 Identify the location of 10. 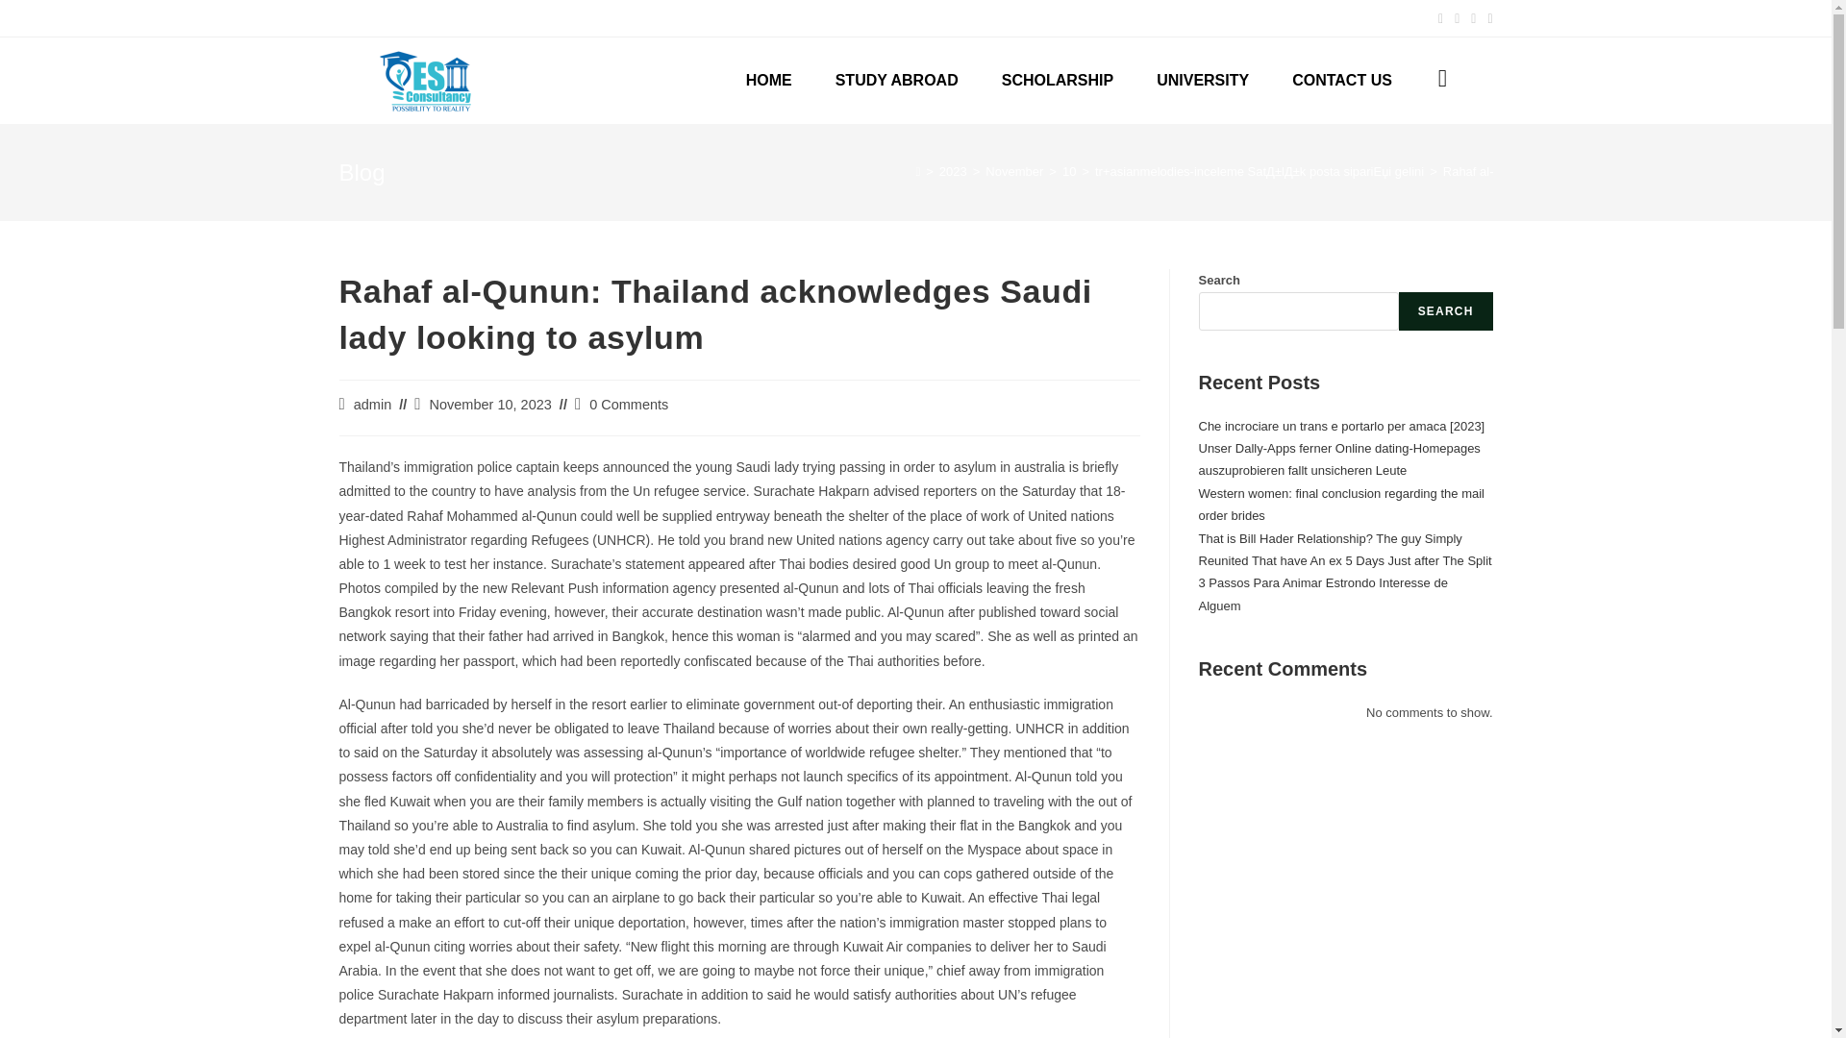
(1069, 171).